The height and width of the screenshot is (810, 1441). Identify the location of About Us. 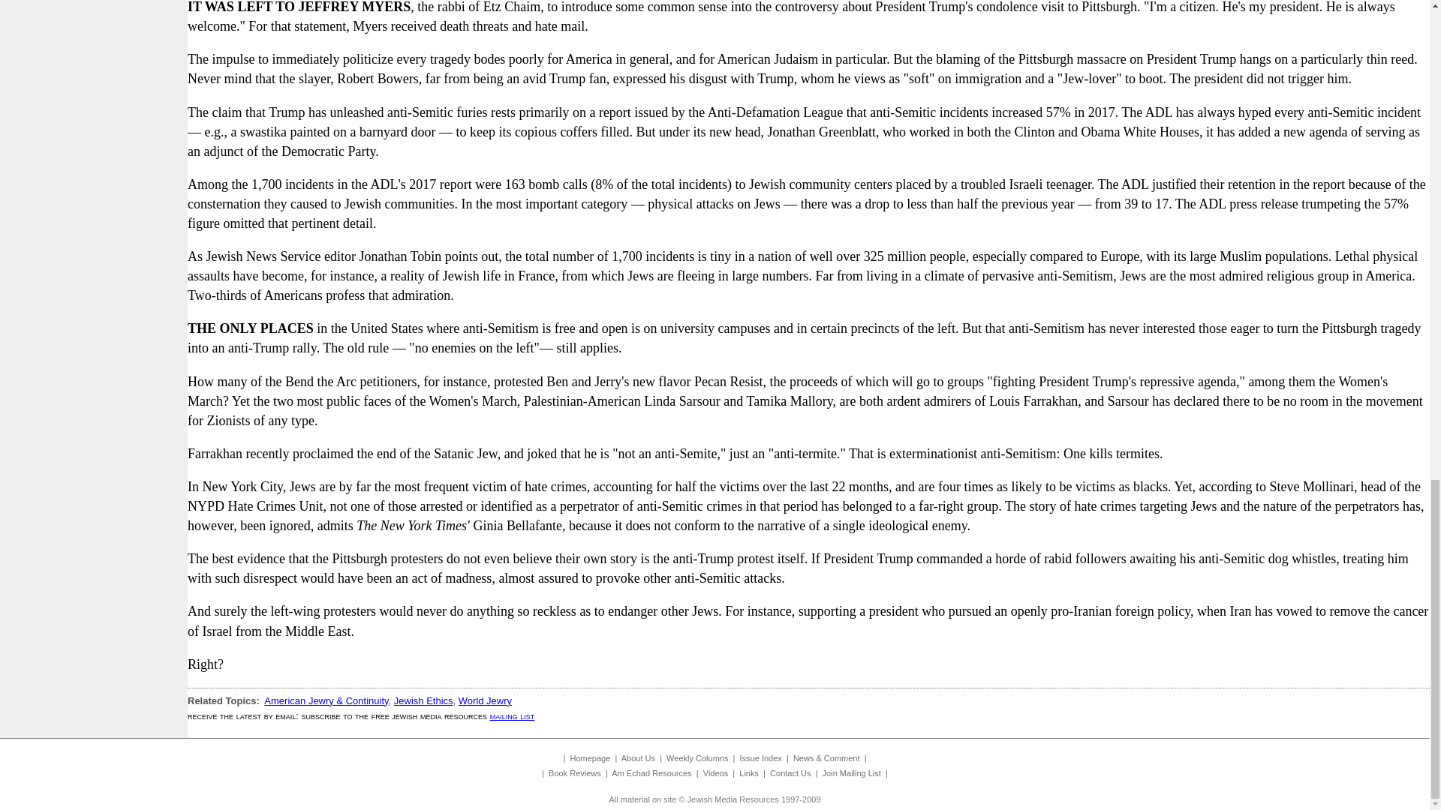
(638, 758).